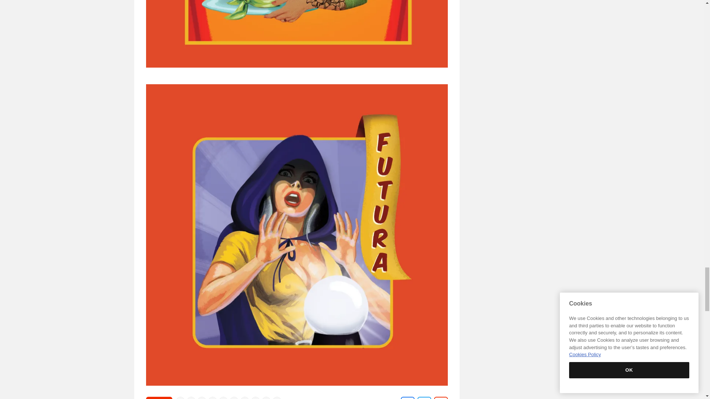 The width and height of the screenshot is (710, 399). Describe the element at coordinates (266, 398) in the screenshot. I see `Alberto Padierna Quintana` at that location.